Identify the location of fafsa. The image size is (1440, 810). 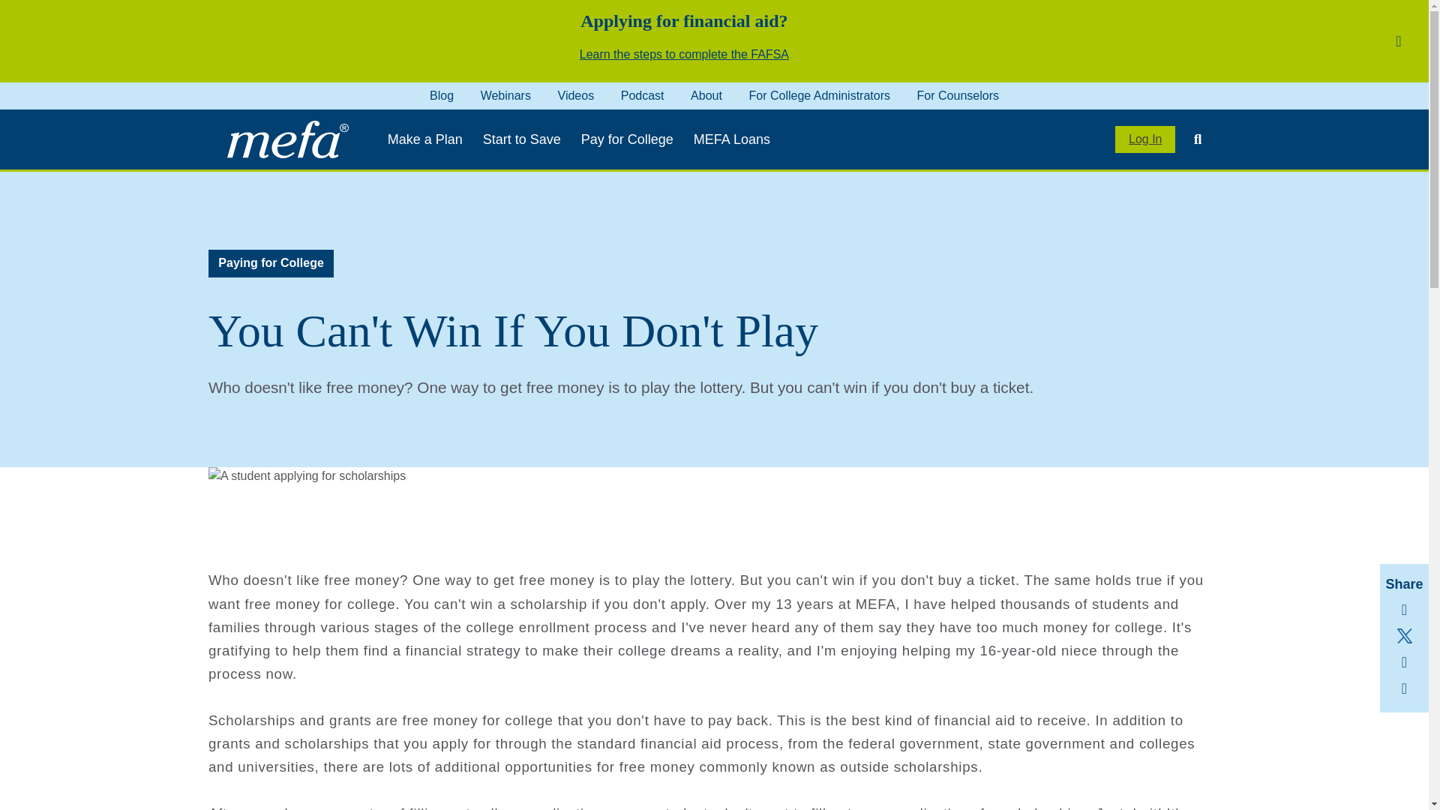
(684, 54).